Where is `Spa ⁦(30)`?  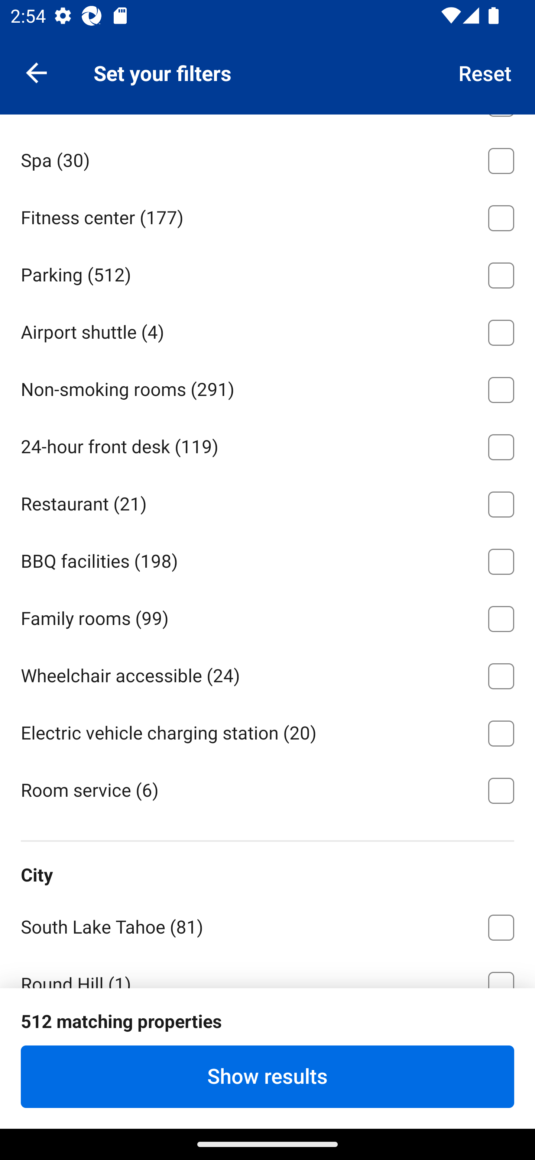
Spa ⁦(30) is located at coordinates (267, 158).